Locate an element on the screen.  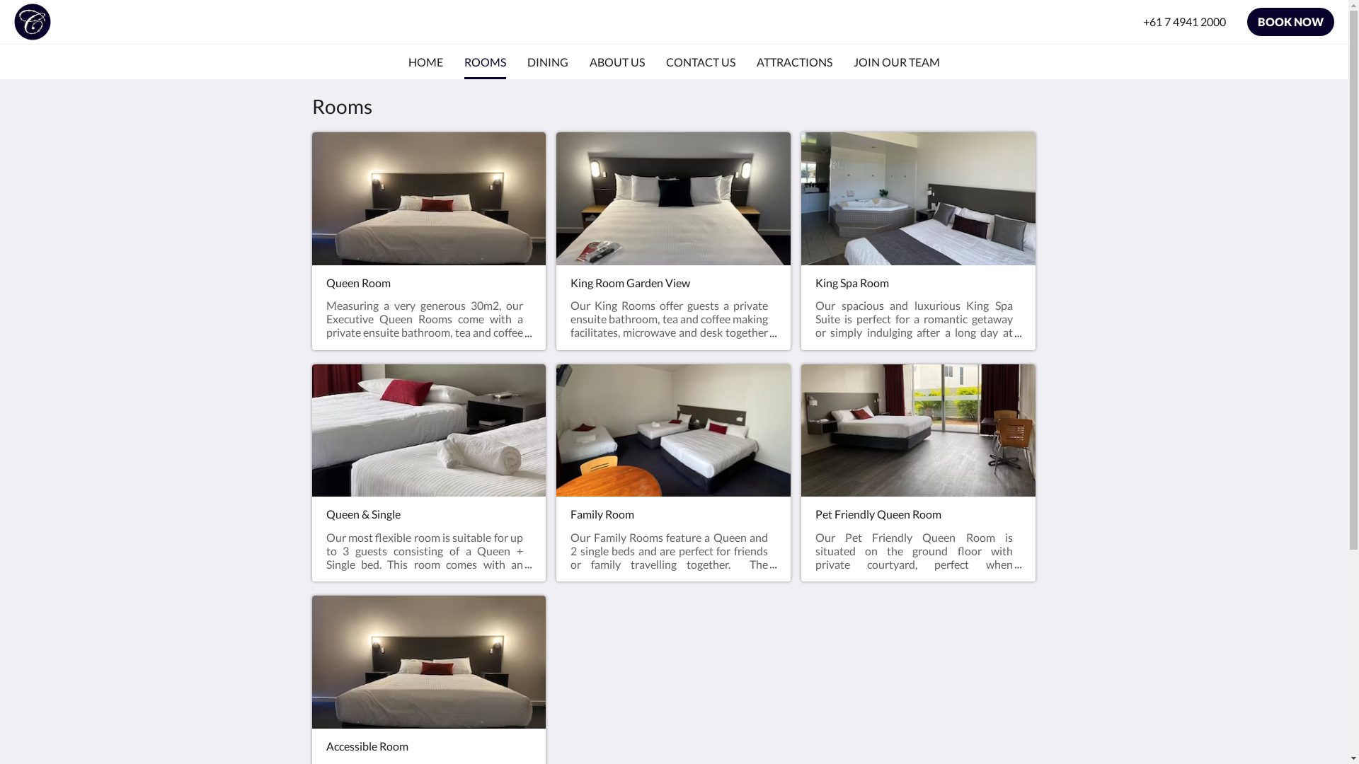
ROOMS is located at coordinates (486, 62).